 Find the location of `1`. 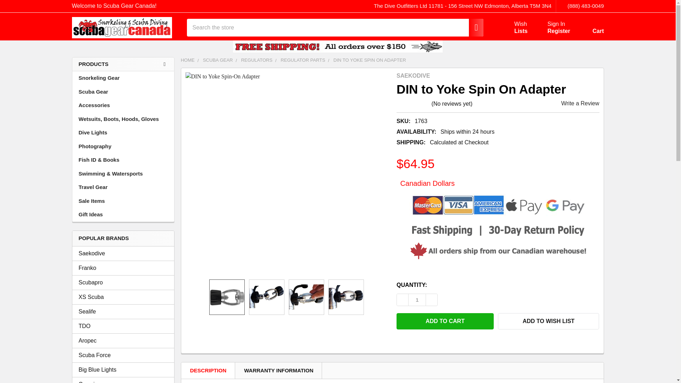

1 is located at coordinates (417, 300).